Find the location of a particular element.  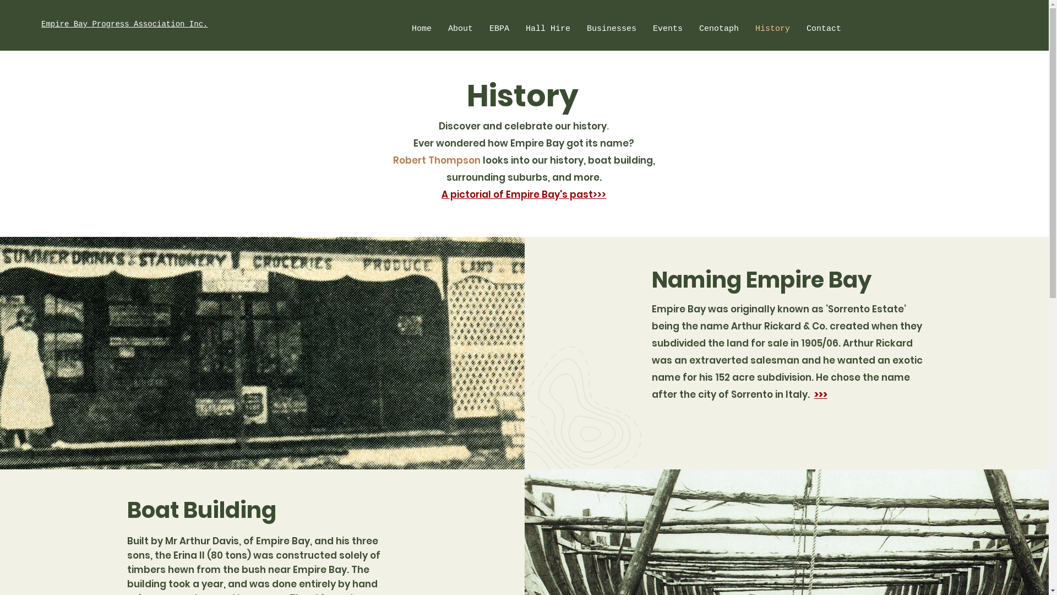

About is located at coordinates (460, 29).